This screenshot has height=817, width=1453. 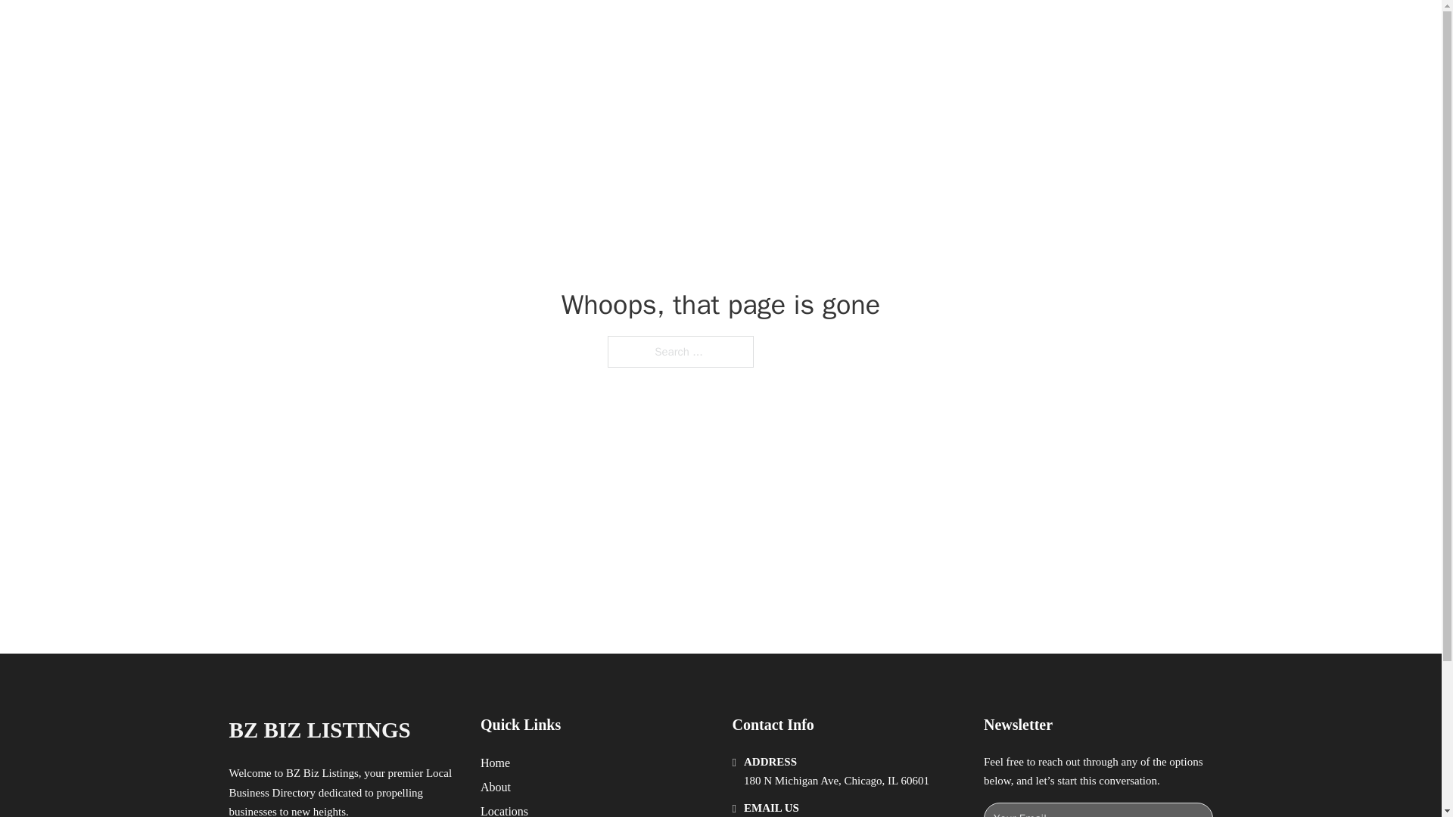 I want to click on LOCATIONS, so click(x=988, y=29).